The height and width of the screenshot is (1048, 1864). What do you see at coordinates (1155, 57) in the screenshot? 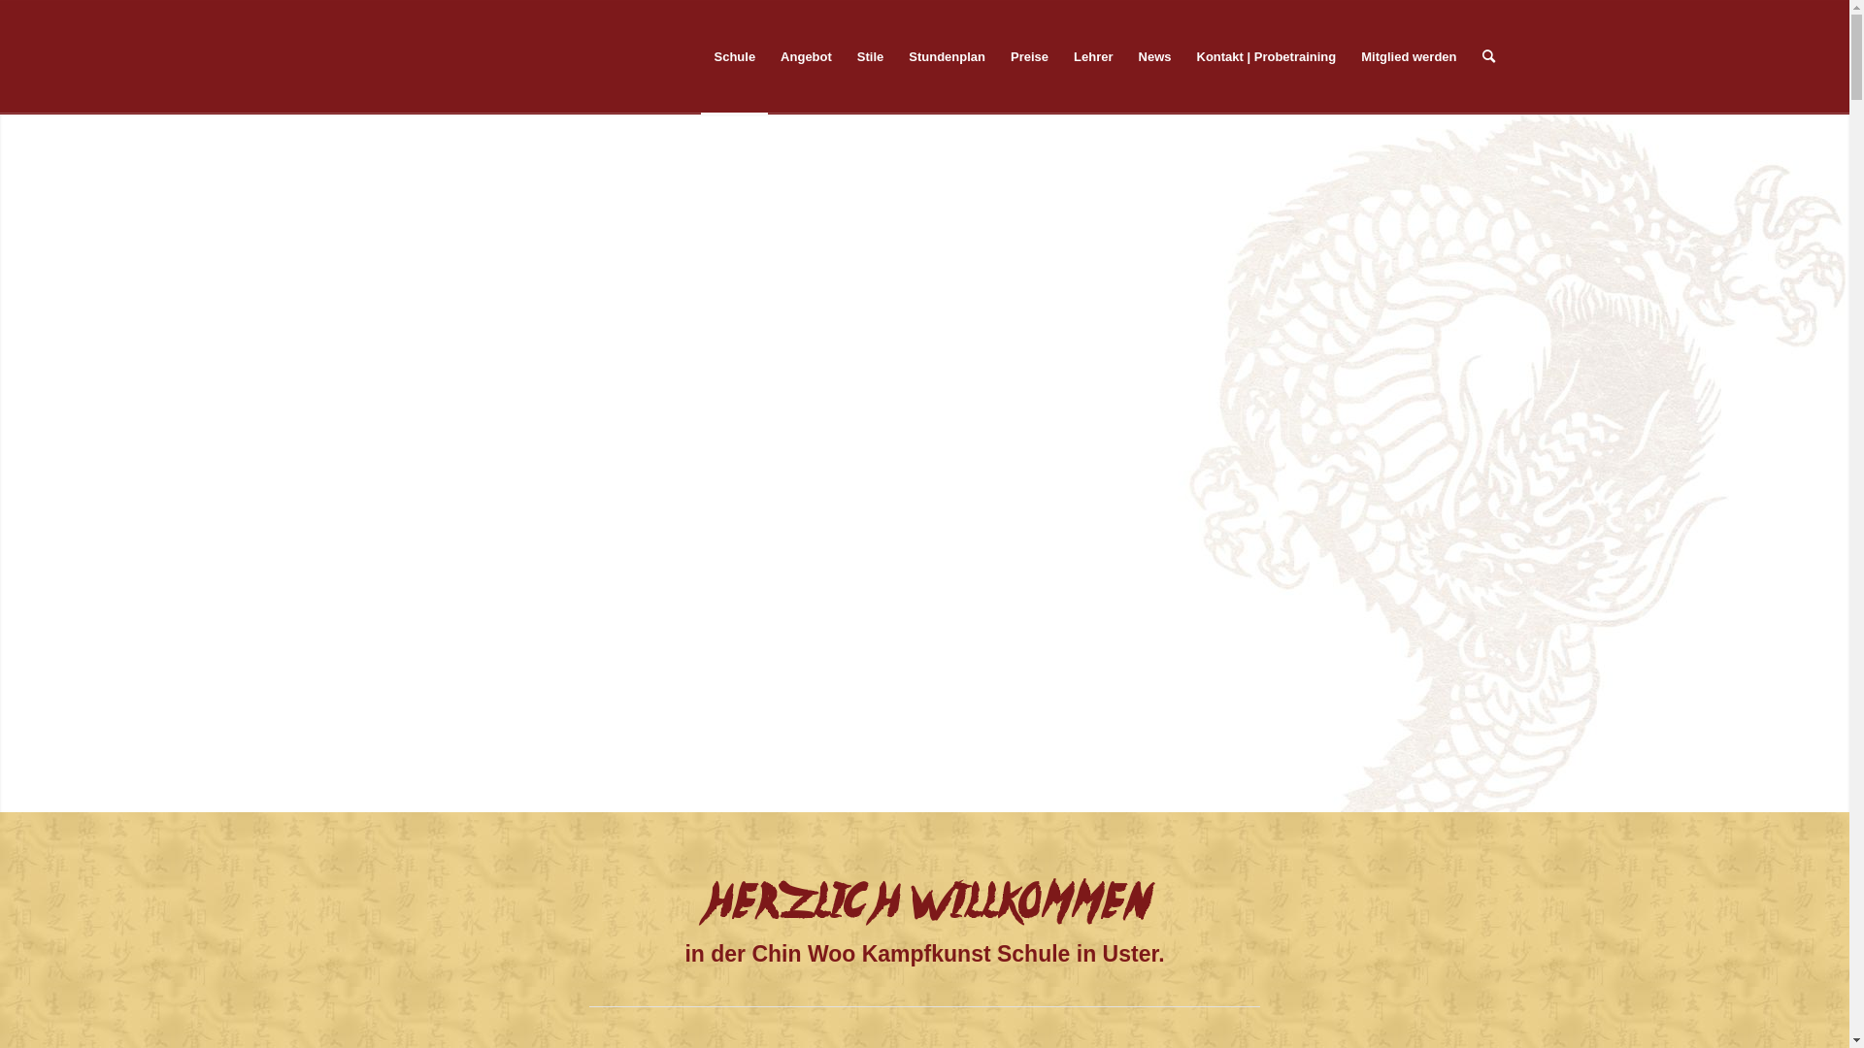
I see `News` at bounding box center [1155, 57].